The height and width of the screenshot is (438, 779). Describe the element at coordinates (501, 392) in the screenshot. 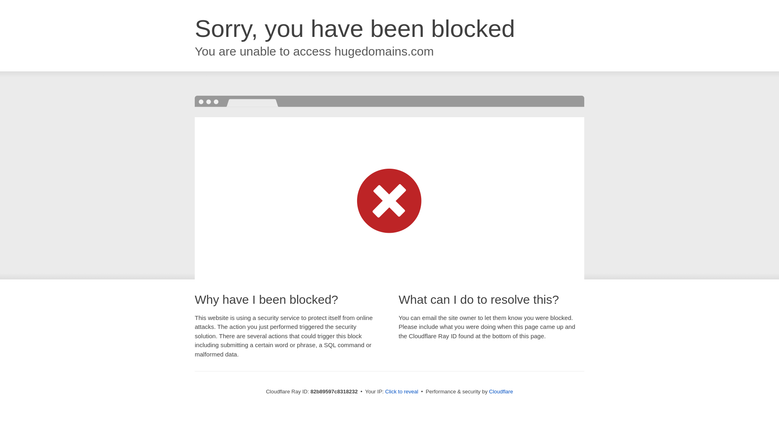

I see `Cloudflare` at that location.